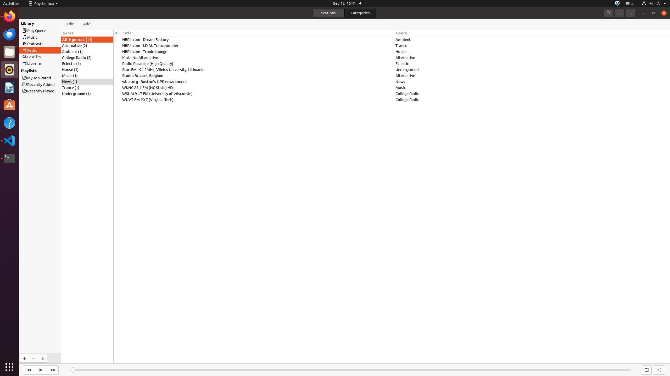 This screenshot has height=376, width=670. I want to click on li.txt, so click(68, 23).